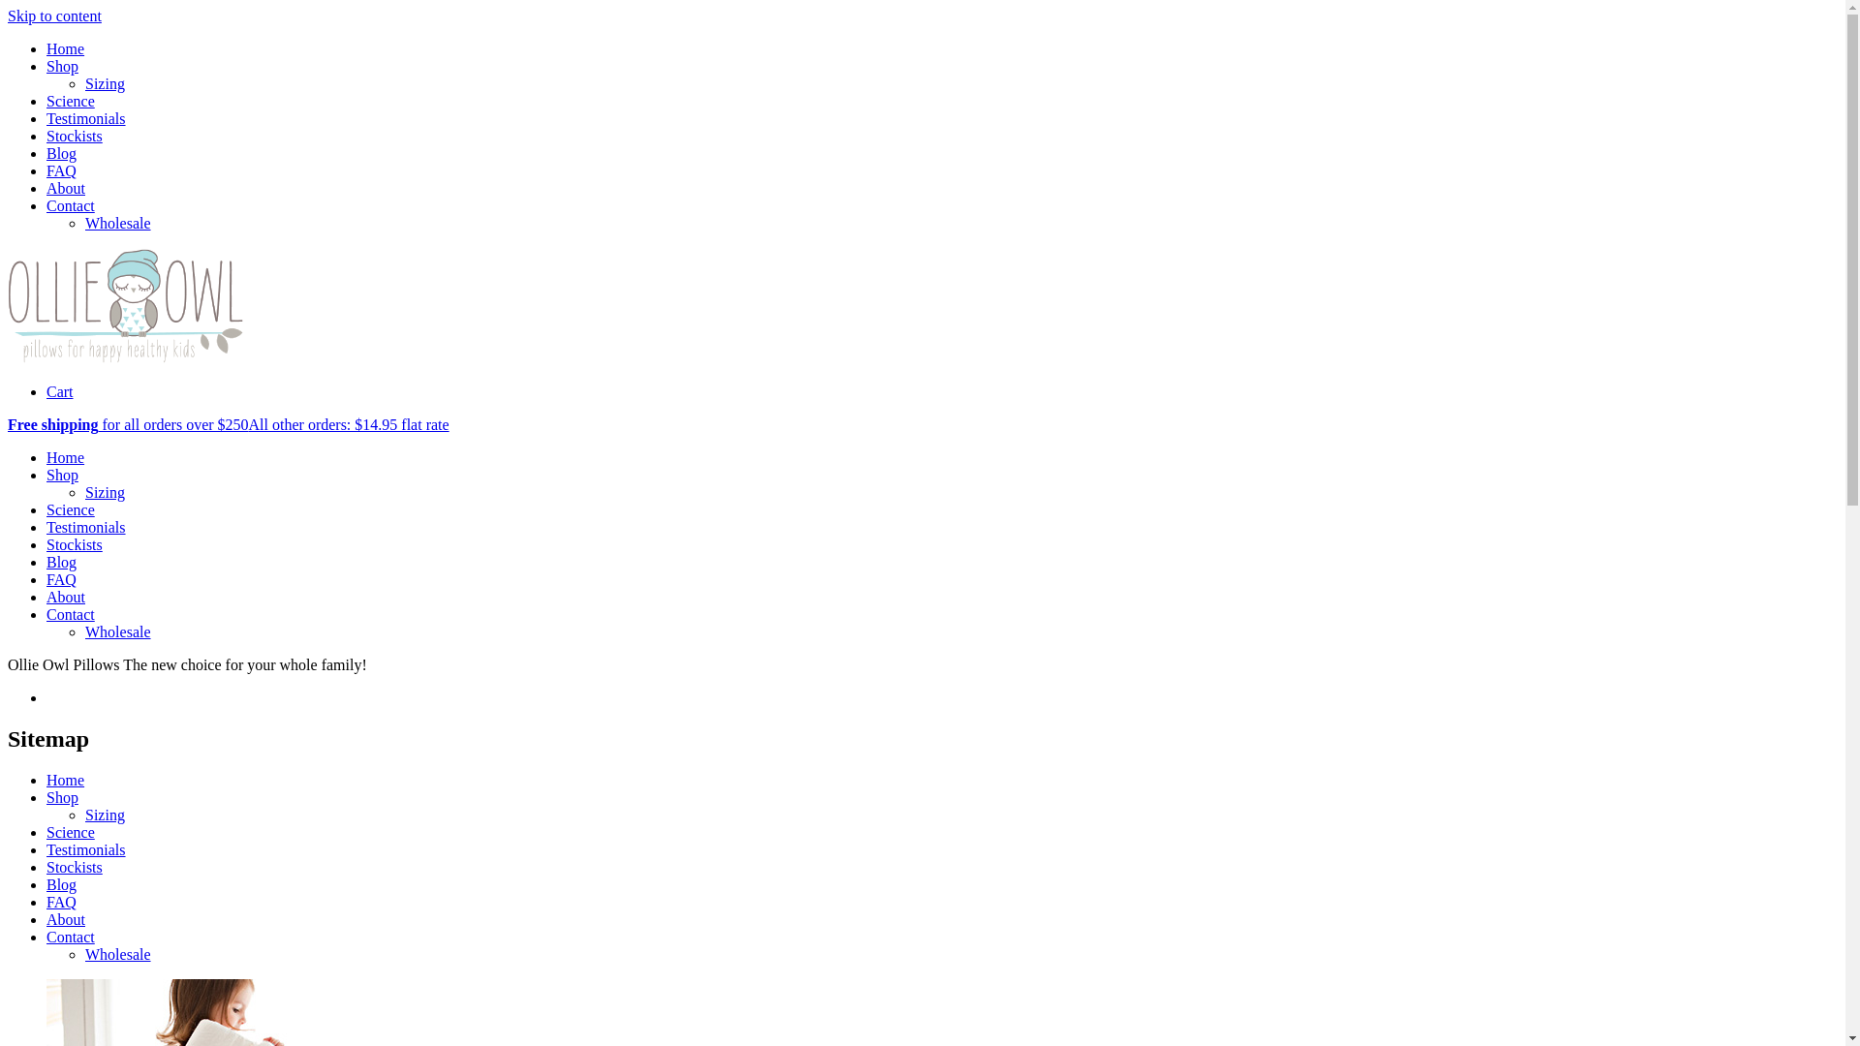  Describe the element at coordinates (62, 153) in the screenshot. I see `Blog` at that location.